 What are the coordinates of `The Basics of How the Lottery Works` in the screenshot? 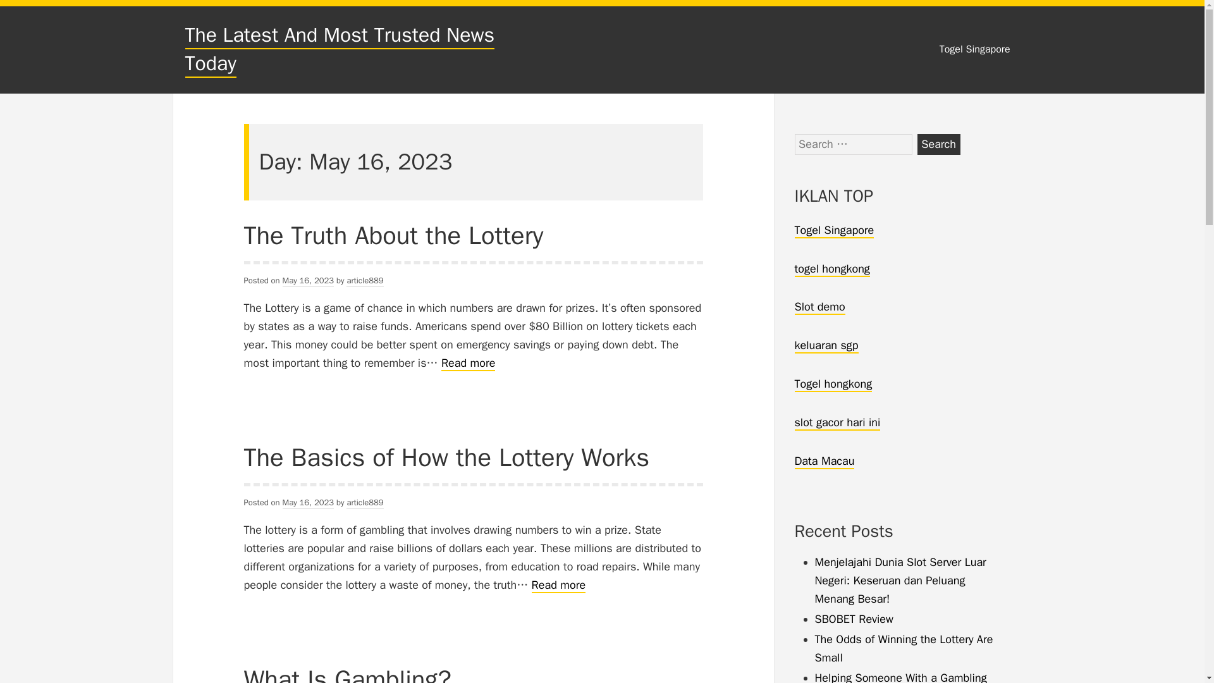 It's located at (446, 457).